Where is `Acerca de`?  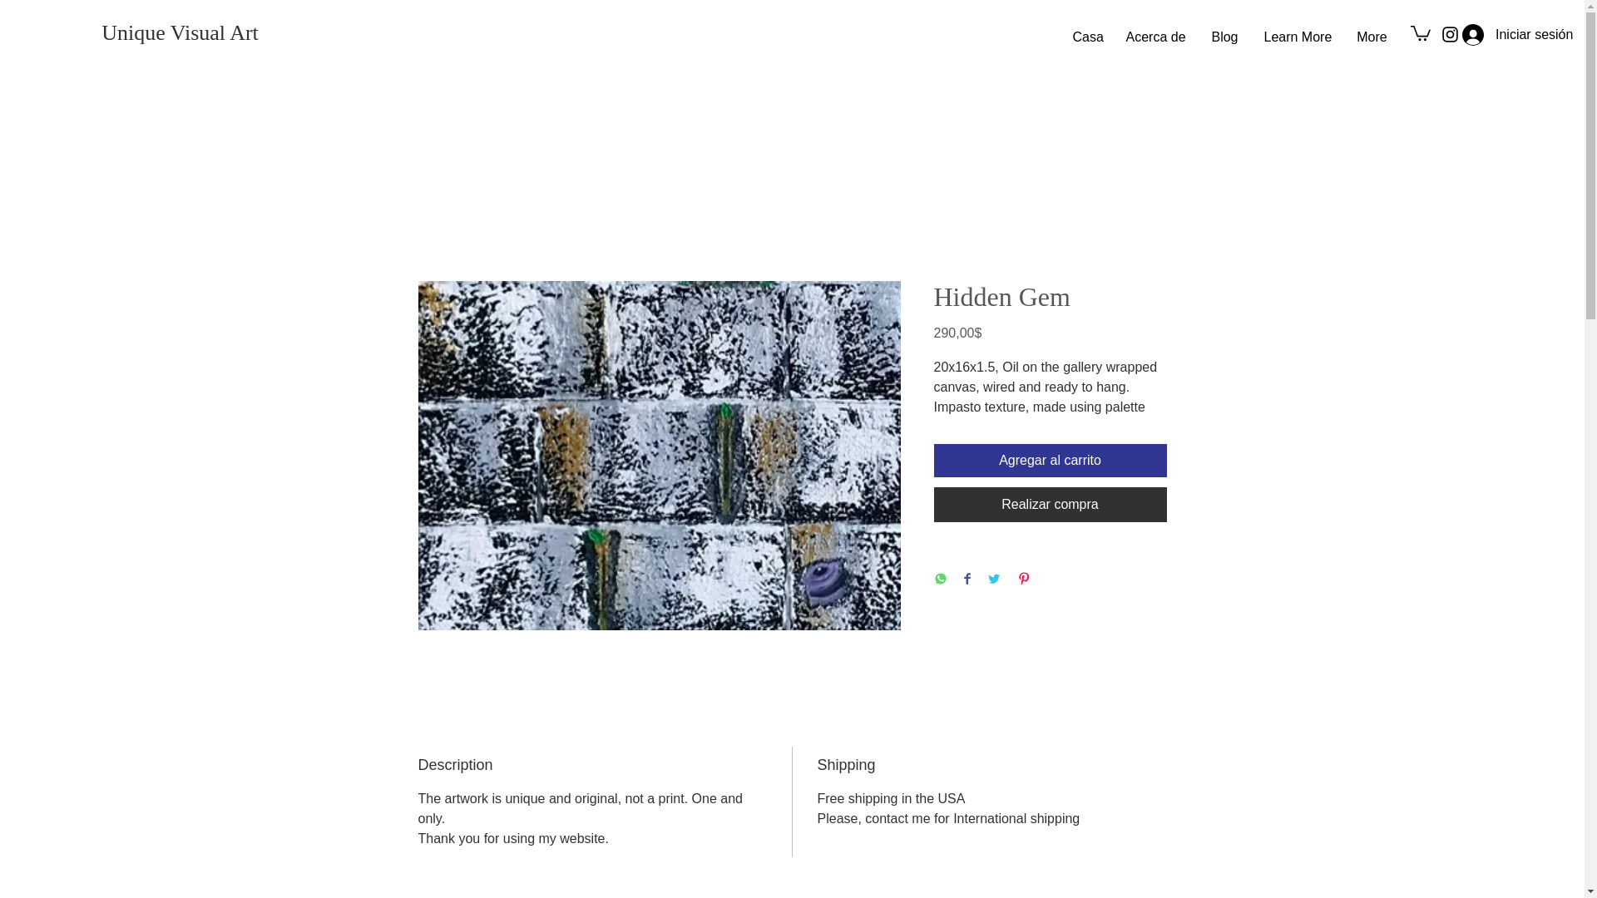
Acerca de is located at coordinates (1155, 37).